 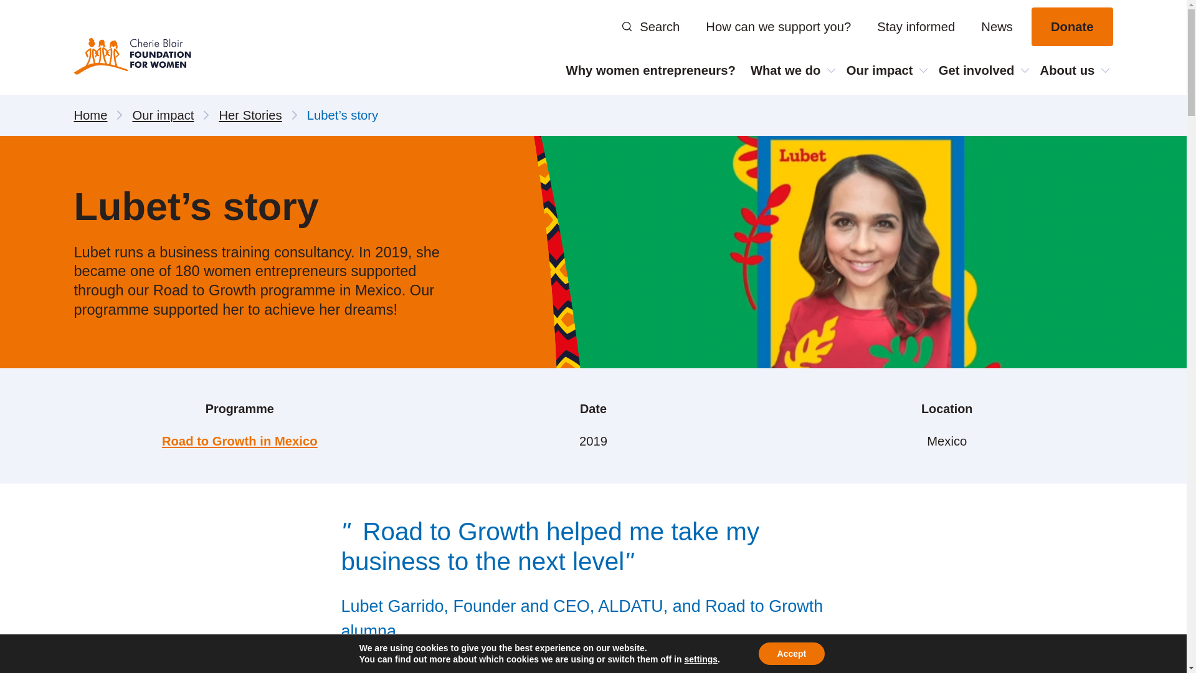 What do you see at coordinates (977, 125) in the screenshot?
I see `Mentoring Women in Business` at bounding box center [977, 125].